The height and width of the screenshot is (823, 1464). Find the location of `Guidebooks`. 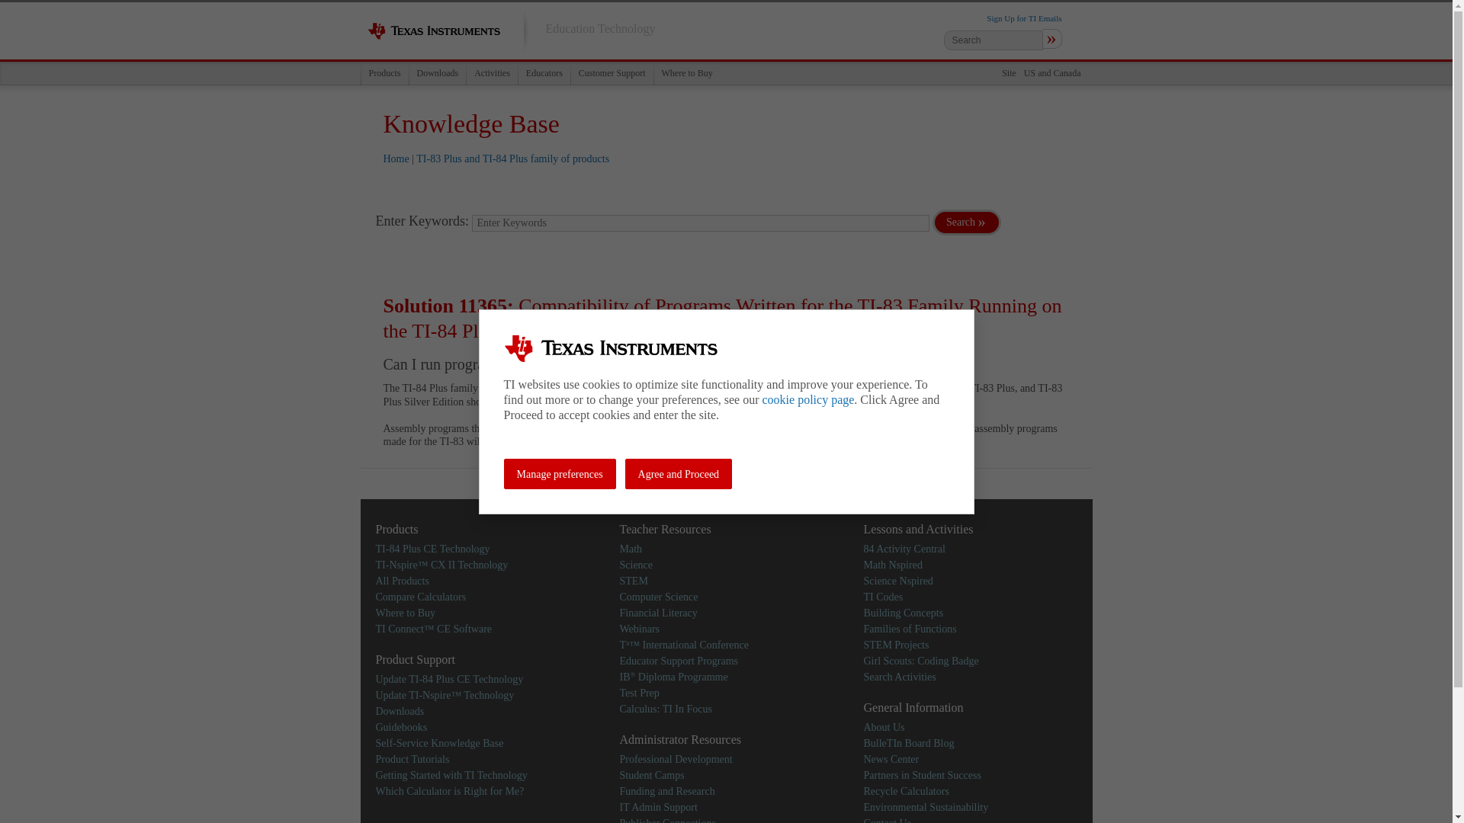

Guidebooks is located at coordinates (401, 727).